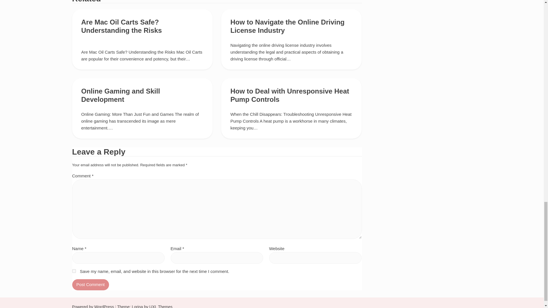 The image size is (548, 308). What do you see at coordinates (121, 26) in the screenshot?
I see `Are Mac Oil Carts Safe? Understanding the Risks` at bounding box center [121, 26].